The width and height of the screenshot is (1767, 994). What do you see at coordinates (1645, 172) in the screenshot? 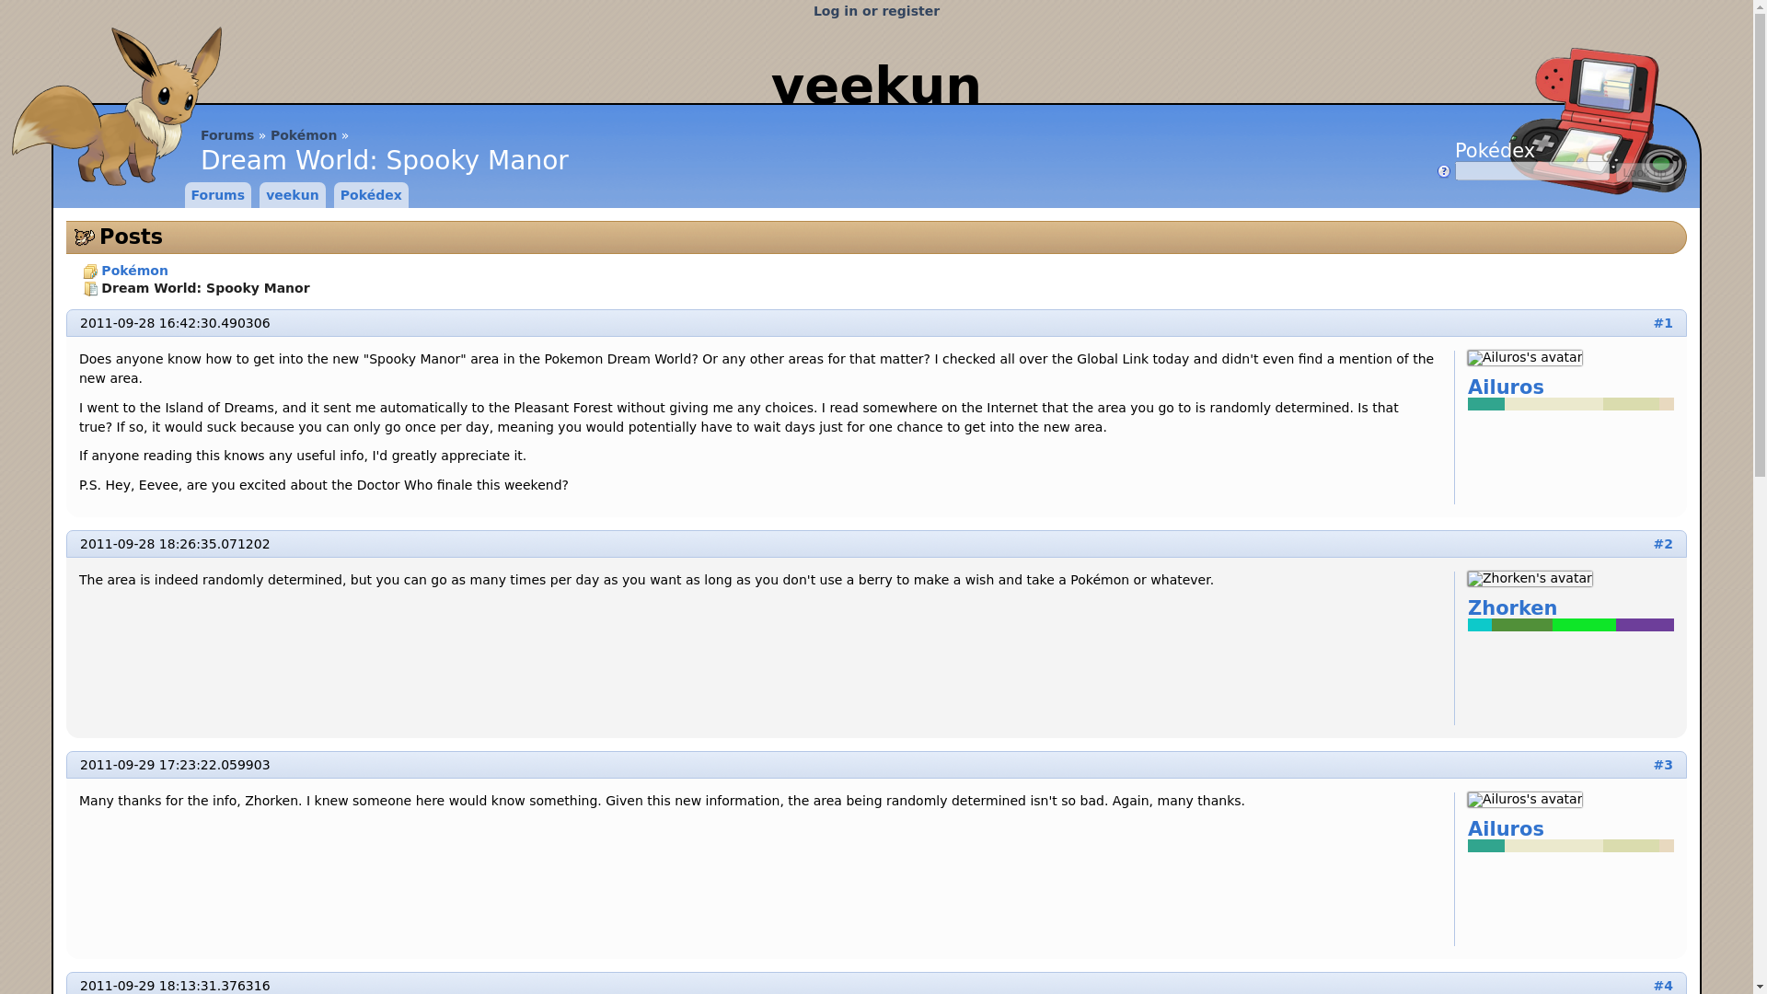
I see `Look up` at bounding box center [1645, 172].